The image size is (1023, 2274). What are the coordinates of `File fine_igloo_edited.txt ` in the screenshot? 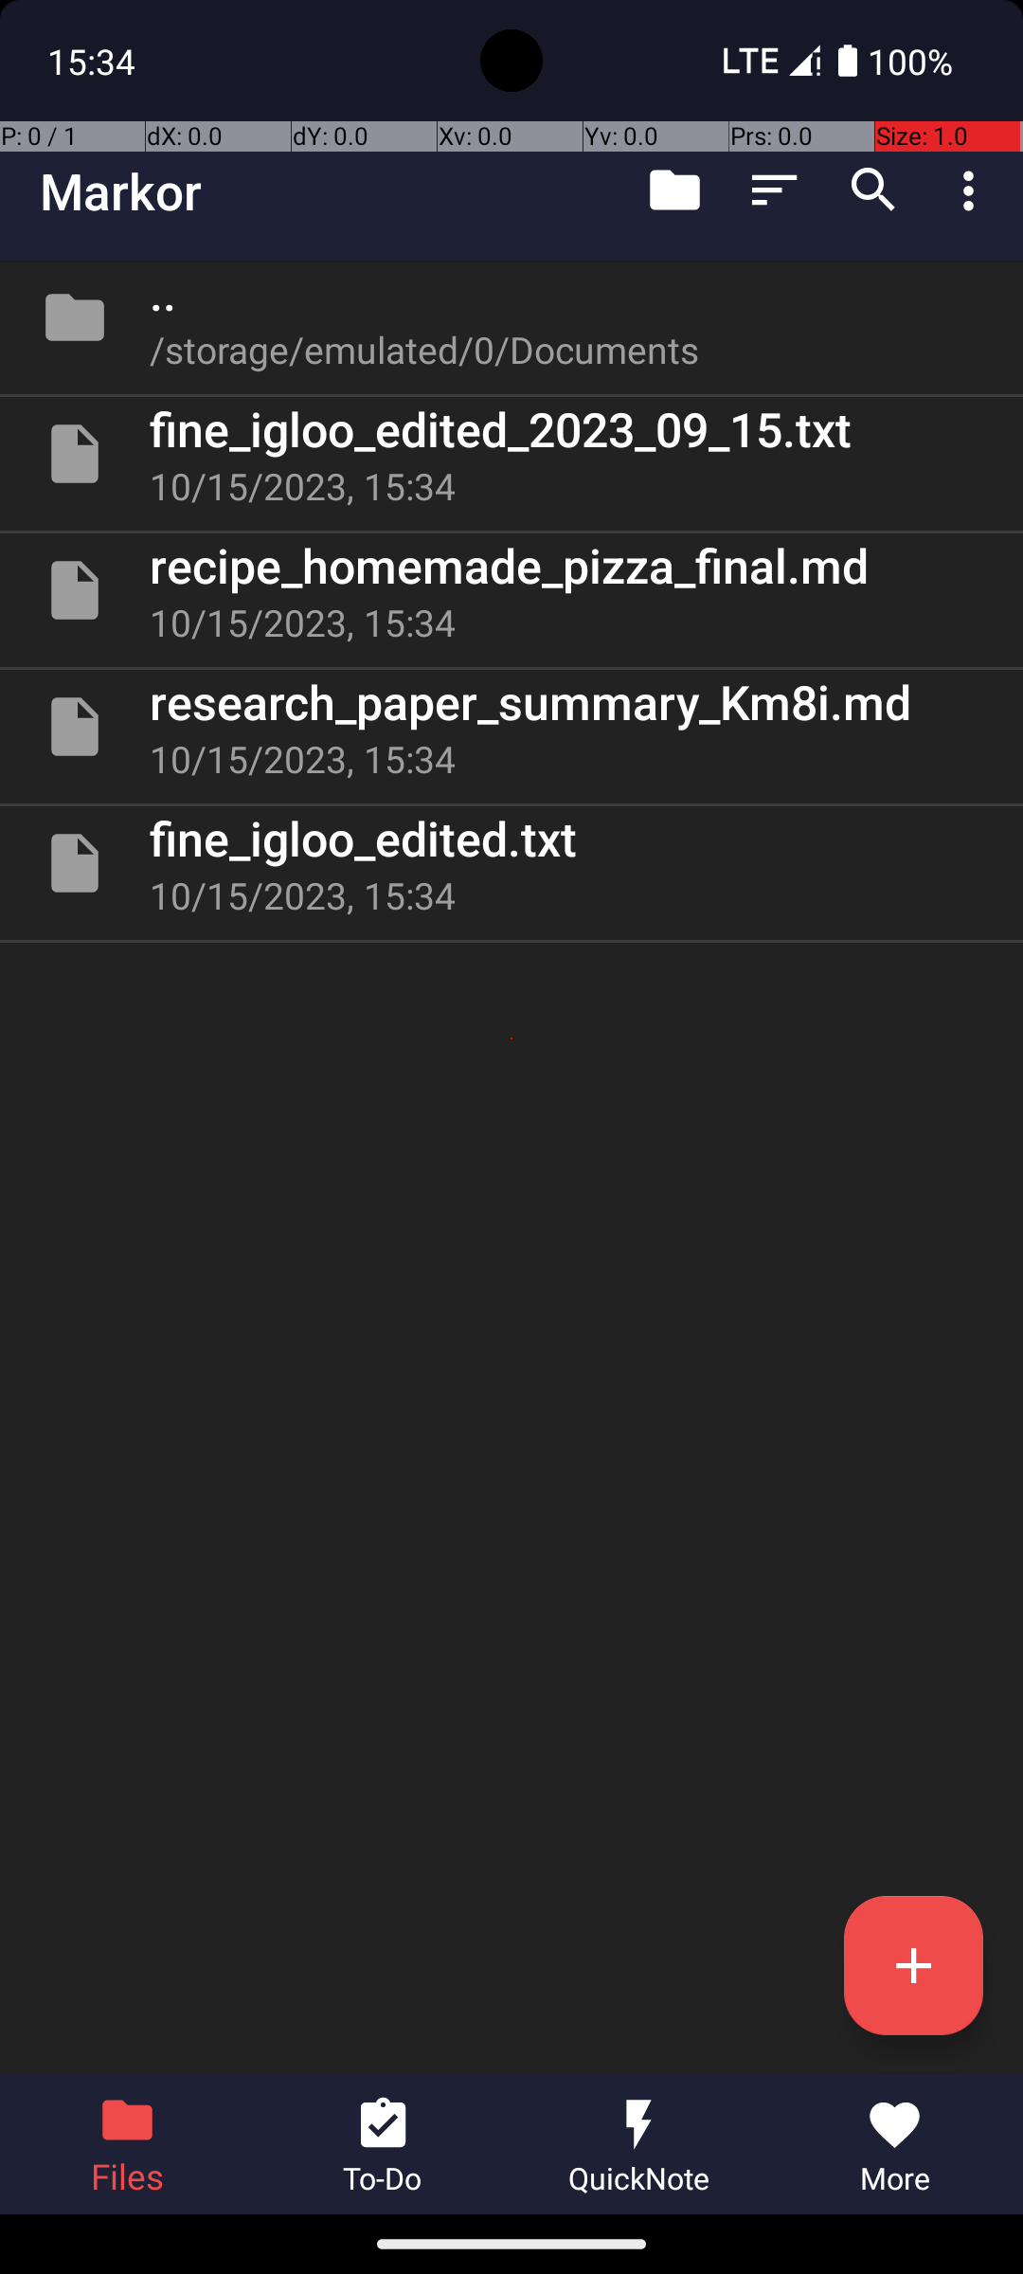 It's located at (511, 862).